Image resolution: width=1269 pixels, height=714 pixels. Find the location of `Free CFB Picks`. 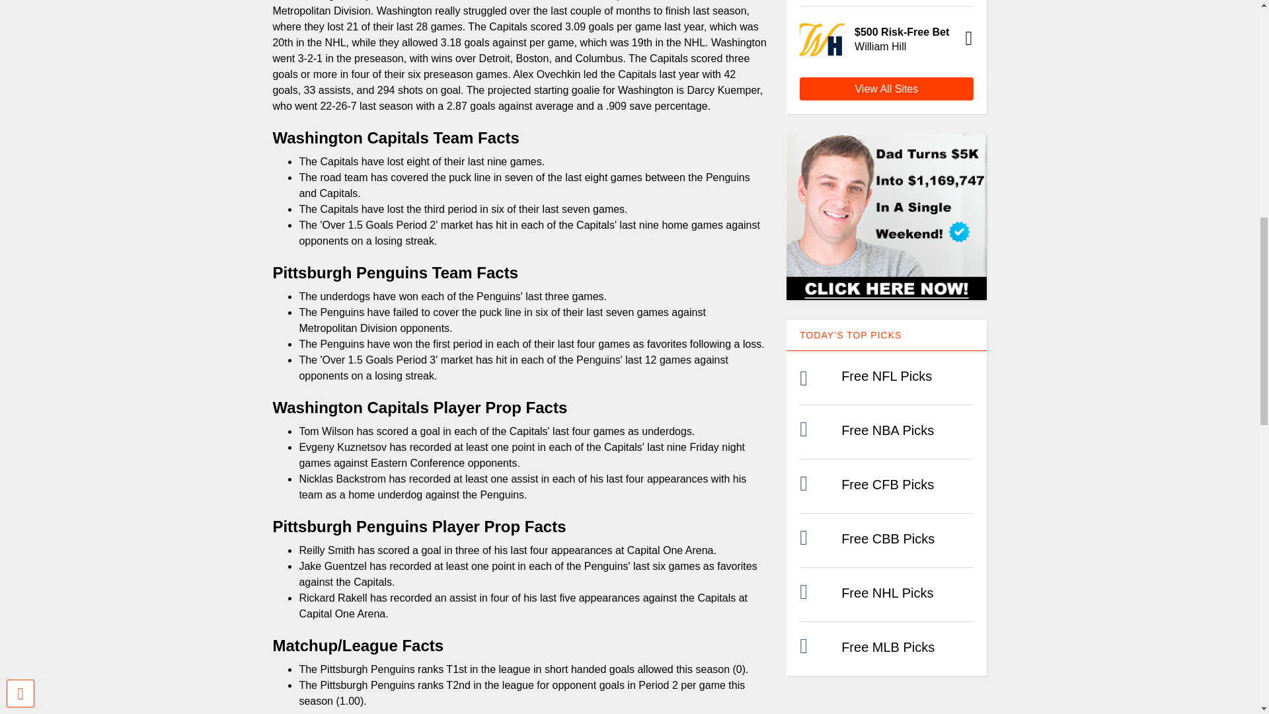

Free CFB Picks is located at coordinates (887, 485).